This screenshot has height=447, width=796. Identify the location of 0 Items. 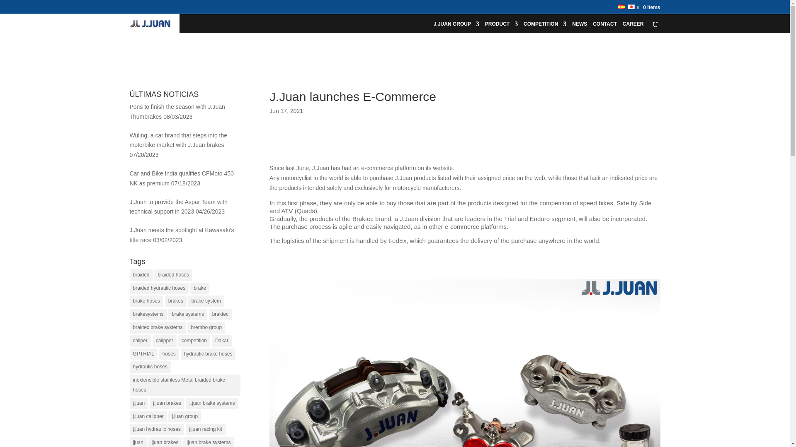
(646, 7).